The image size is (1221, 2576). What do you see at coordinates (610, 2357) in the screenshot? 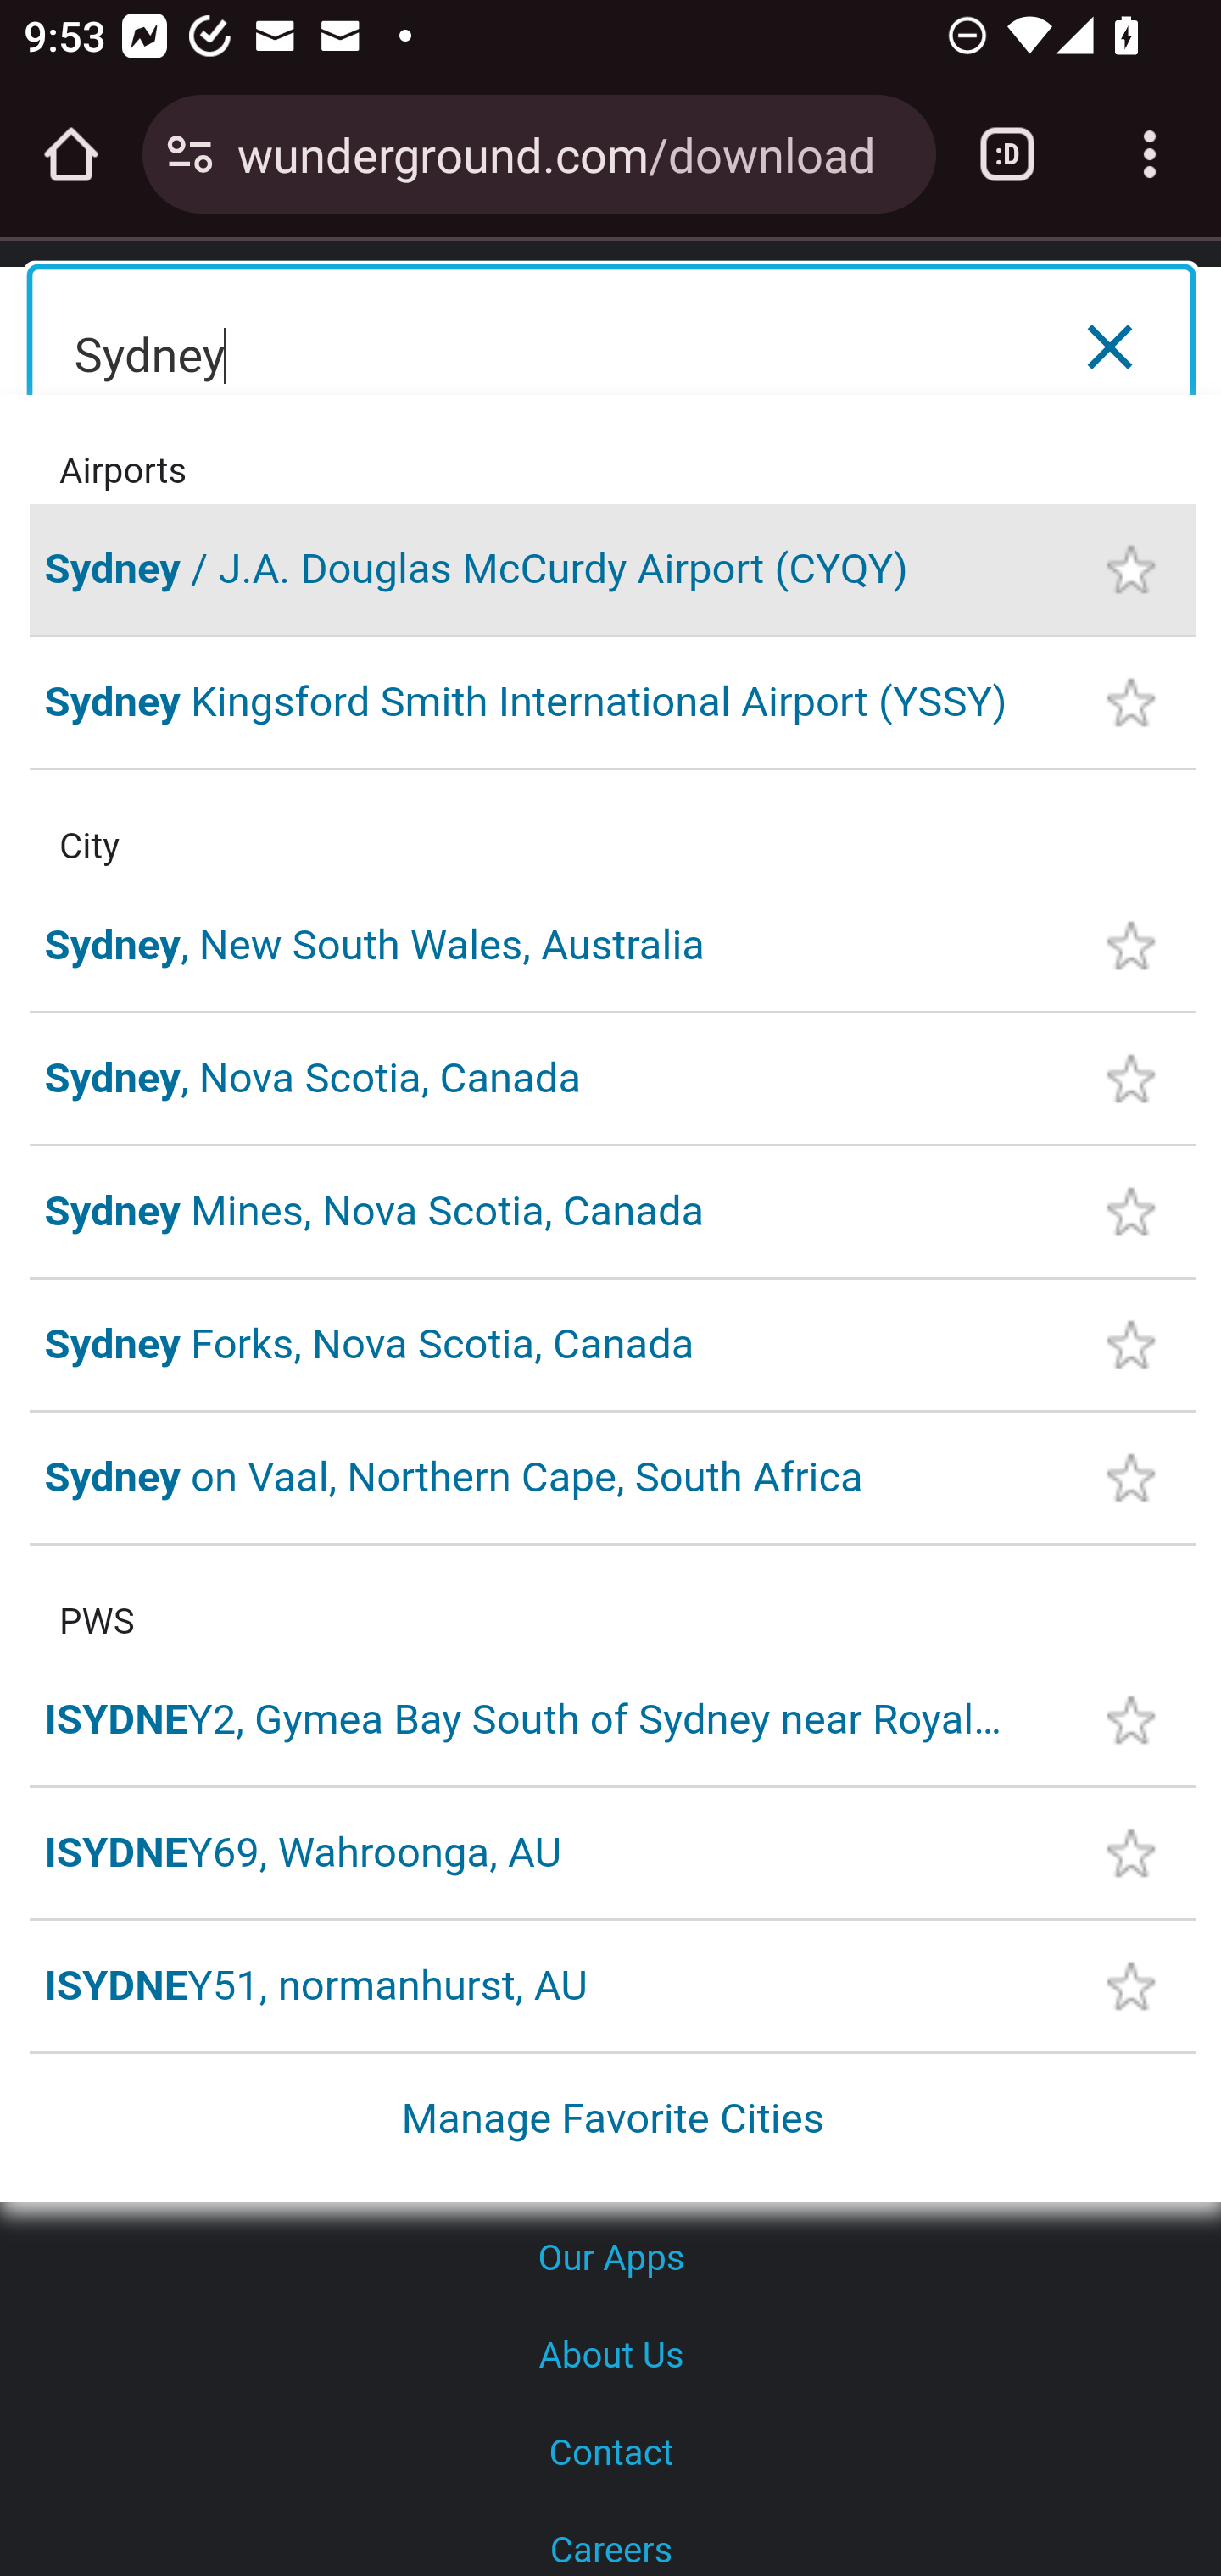
I see `About Us` at bounding box center [610, 2357].